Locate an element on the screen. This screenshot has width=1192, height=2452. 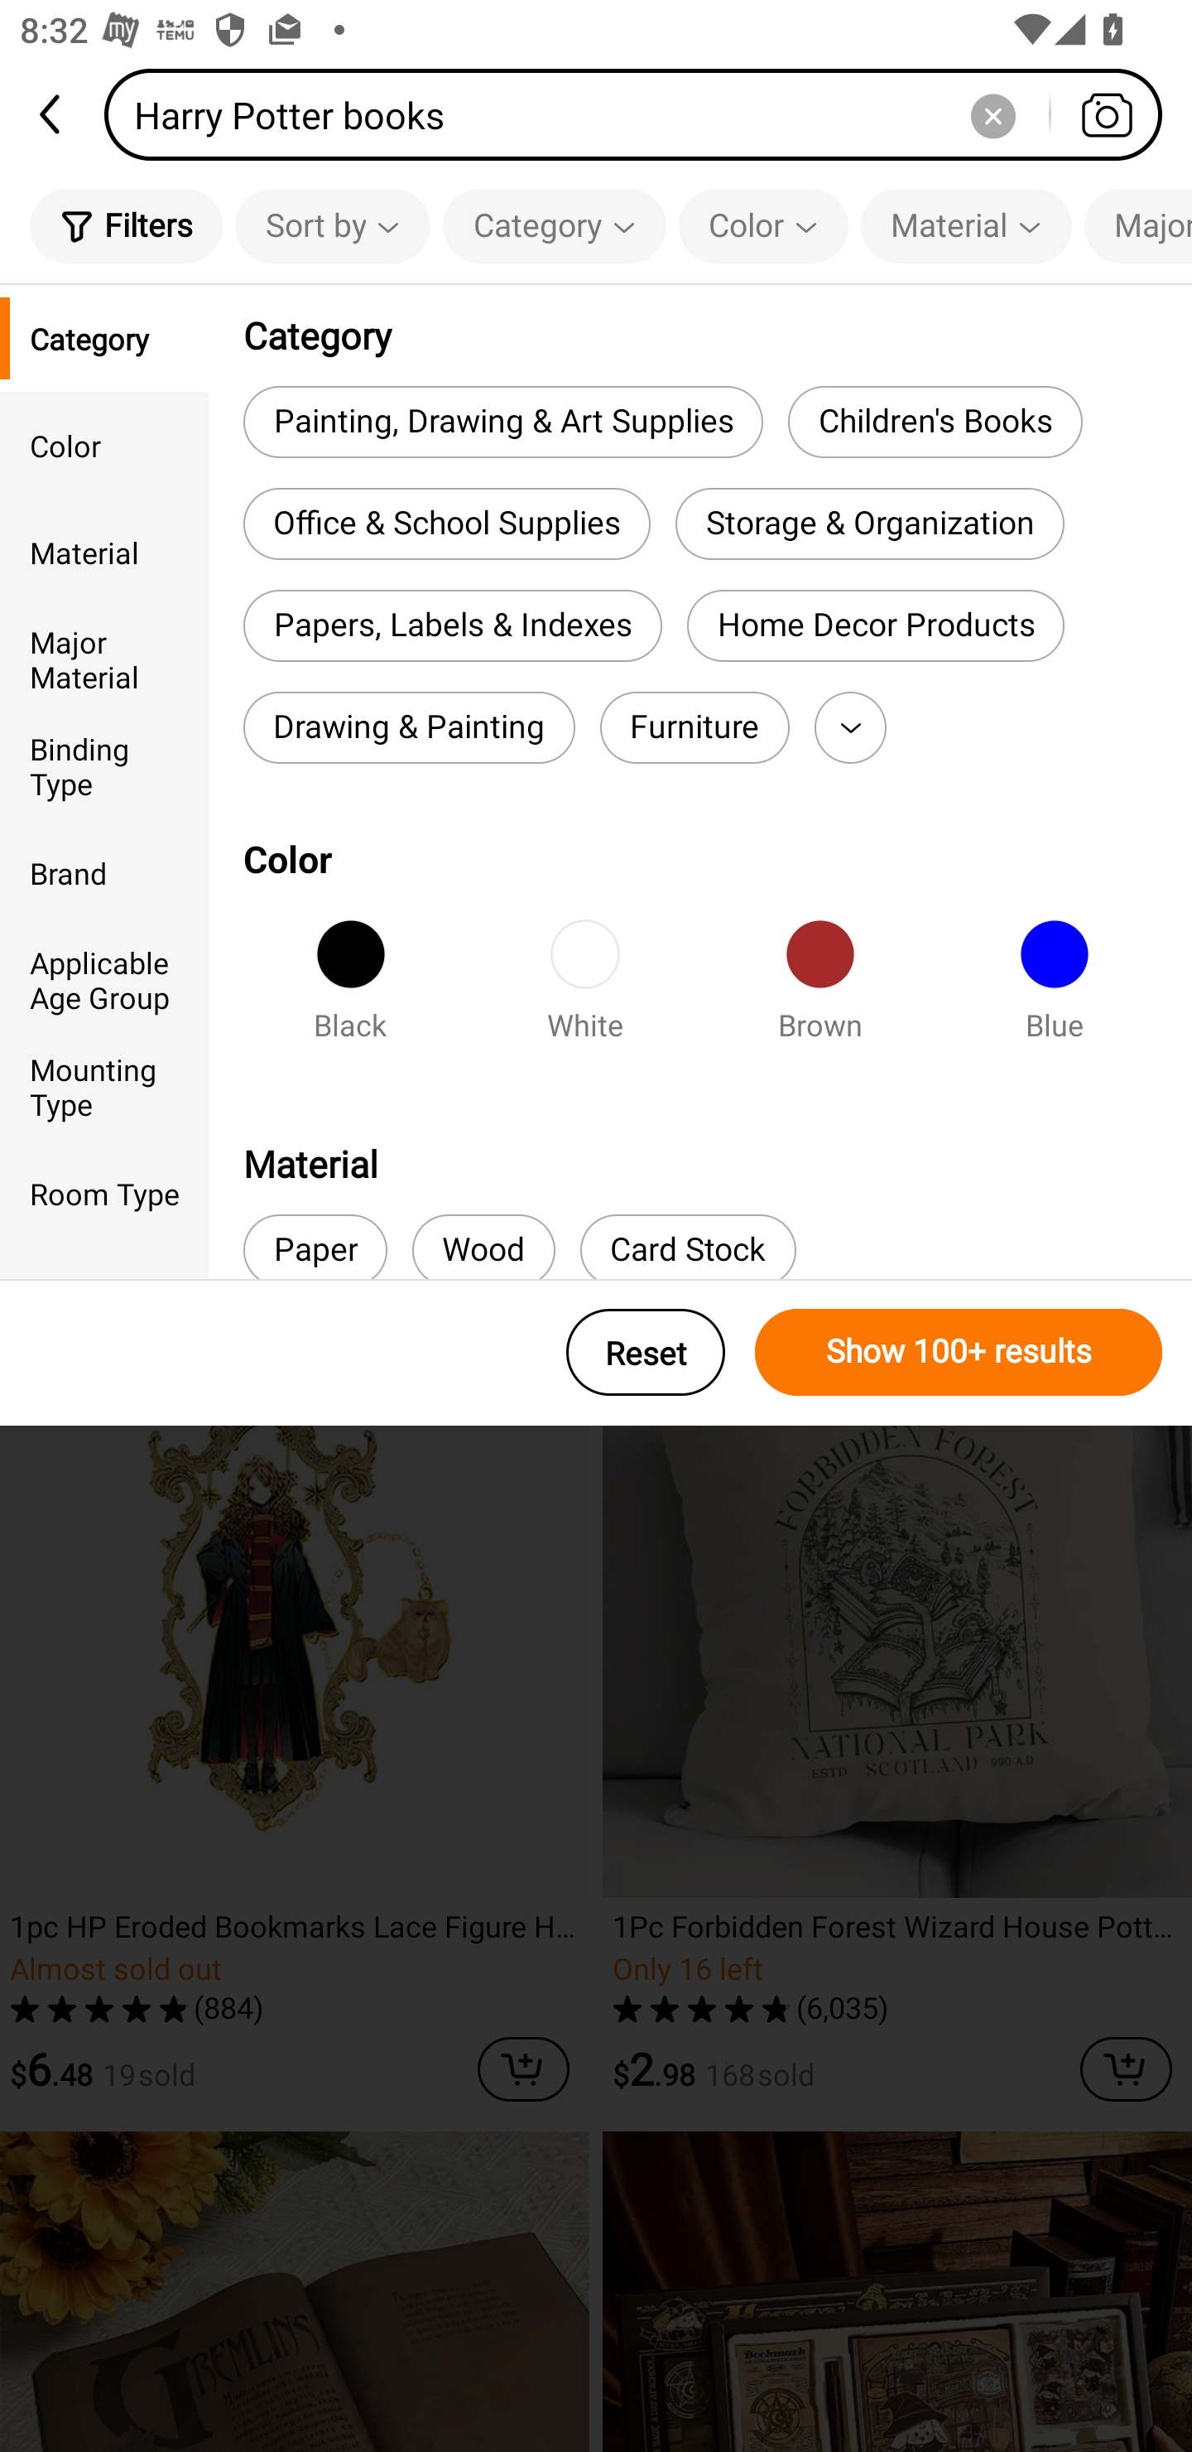
Material is located at coordinates (104, 552).